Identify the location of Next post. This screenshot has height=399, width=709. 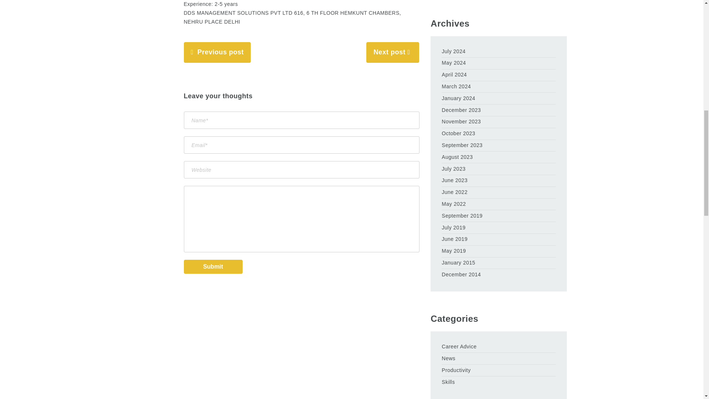
(389, 52).